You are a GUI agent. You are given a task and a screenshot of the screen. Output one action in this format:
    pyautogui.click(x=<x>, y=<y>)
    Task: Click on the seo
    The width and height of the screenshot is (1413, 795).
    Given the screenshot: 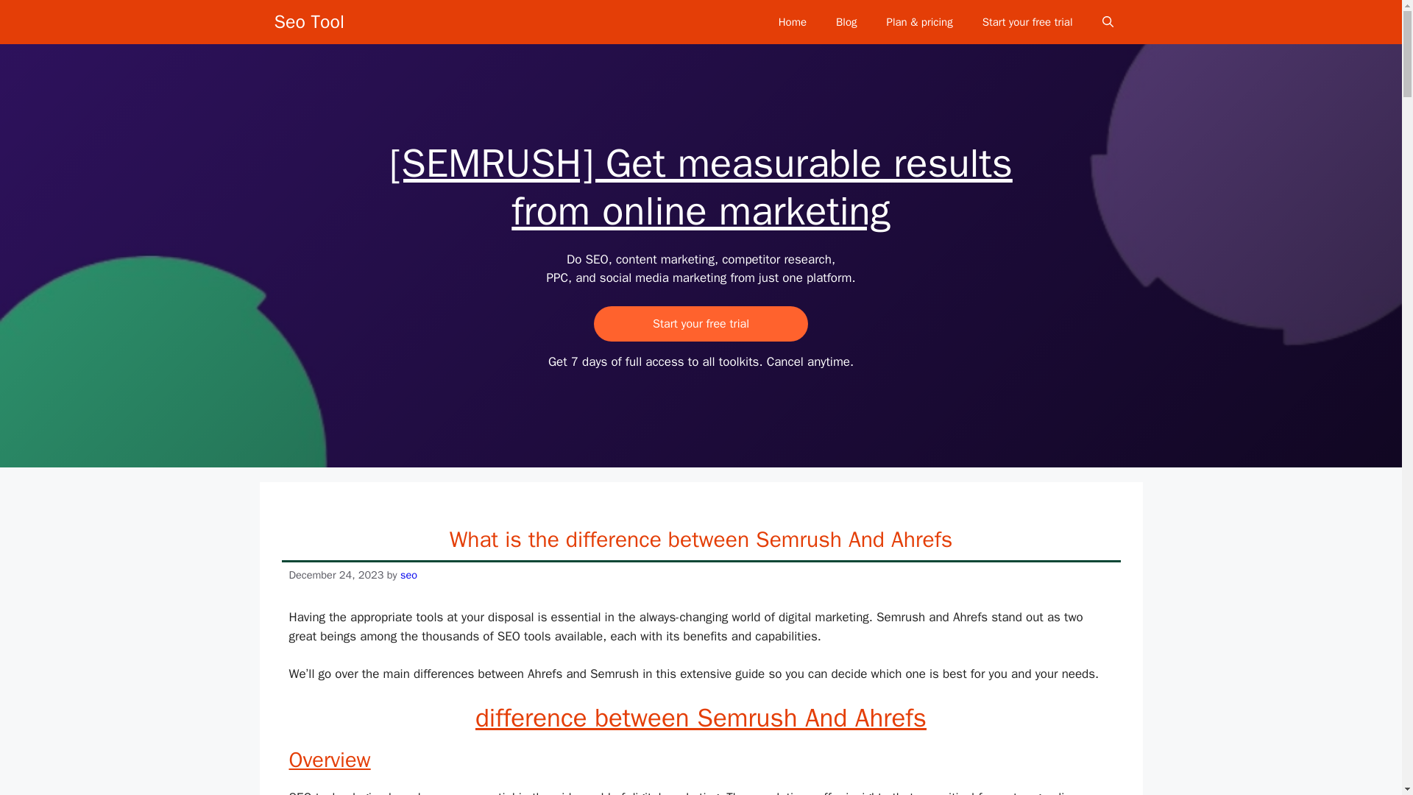 What is the action you would take?
    pyautogui.click(x=408, y=574)
    